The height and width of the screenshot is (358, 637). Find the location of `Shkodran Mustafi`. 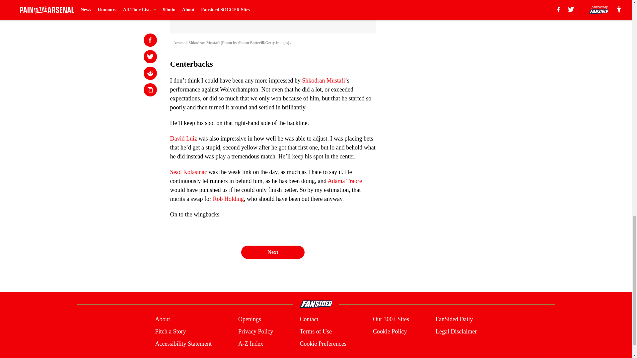

Shkodran Mustafi is located at coordinates (323, 80).